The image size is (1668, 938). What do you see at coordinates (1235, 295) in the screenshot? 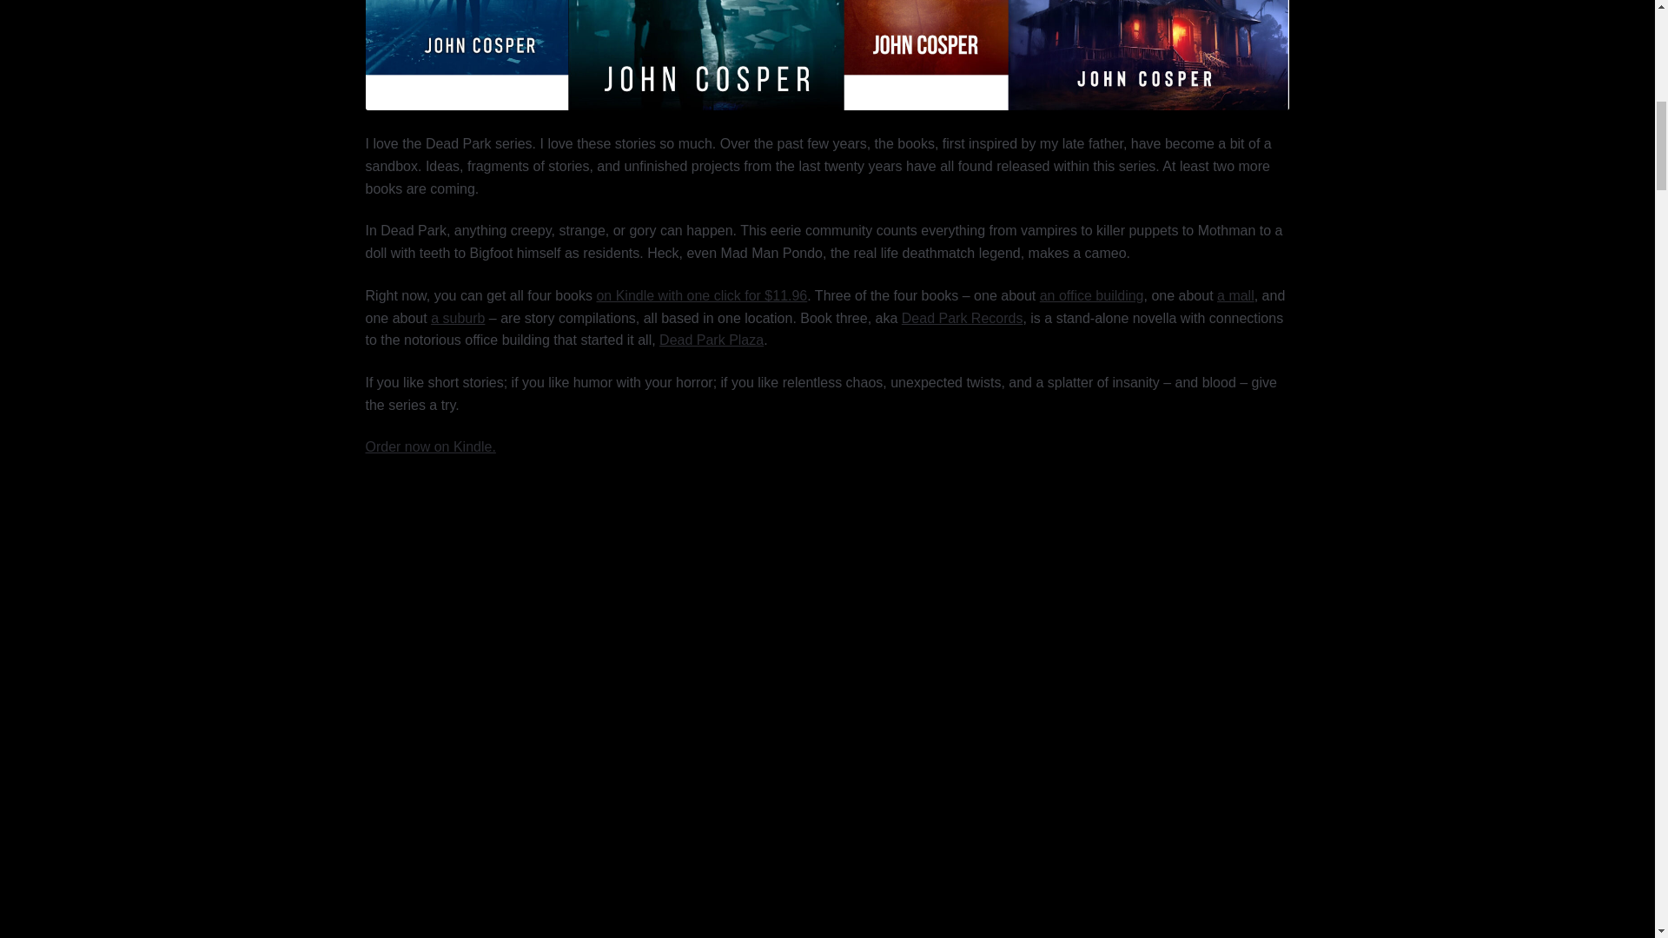
I see `a mall` at bounding box center [1235, 295].